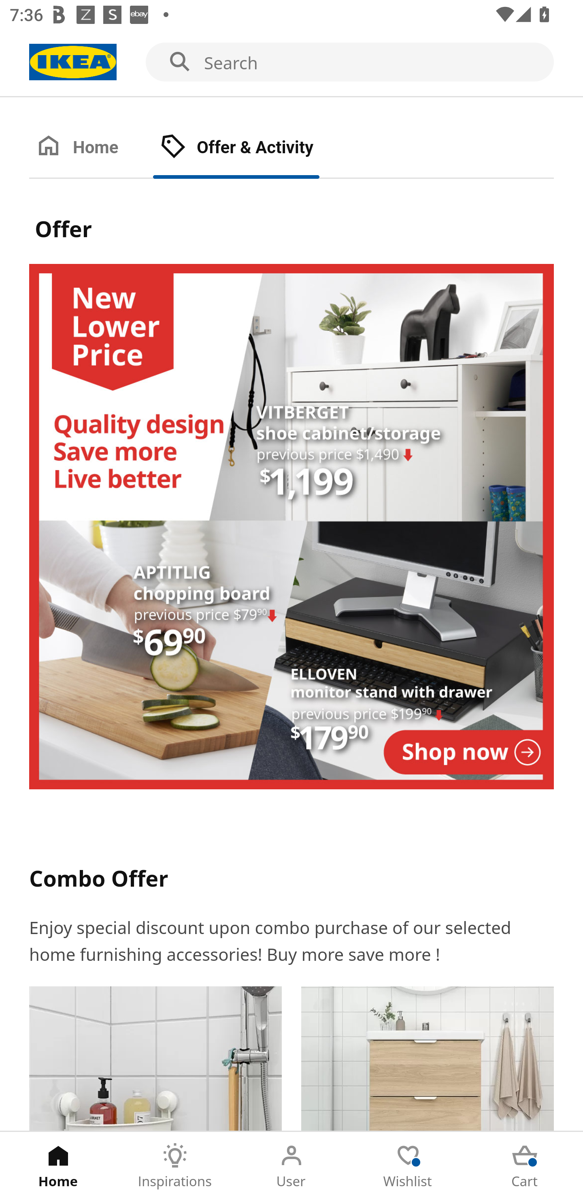 This screenshot has width=583, height=1200. I want to click on Home
Tab 1 of 5, so click(58, 1166).